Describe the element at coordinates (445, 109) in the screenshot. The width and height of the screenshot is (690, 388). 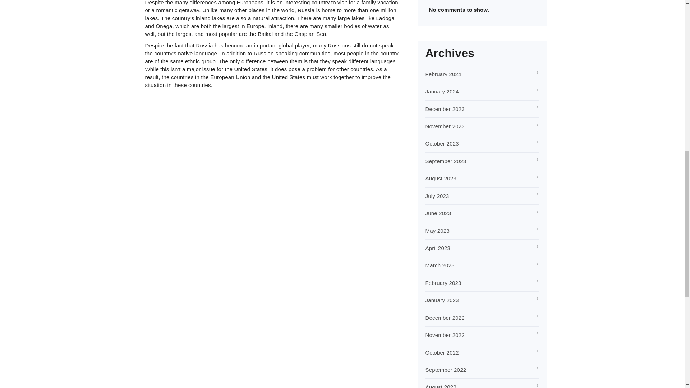
I see `December 2023` at that location.